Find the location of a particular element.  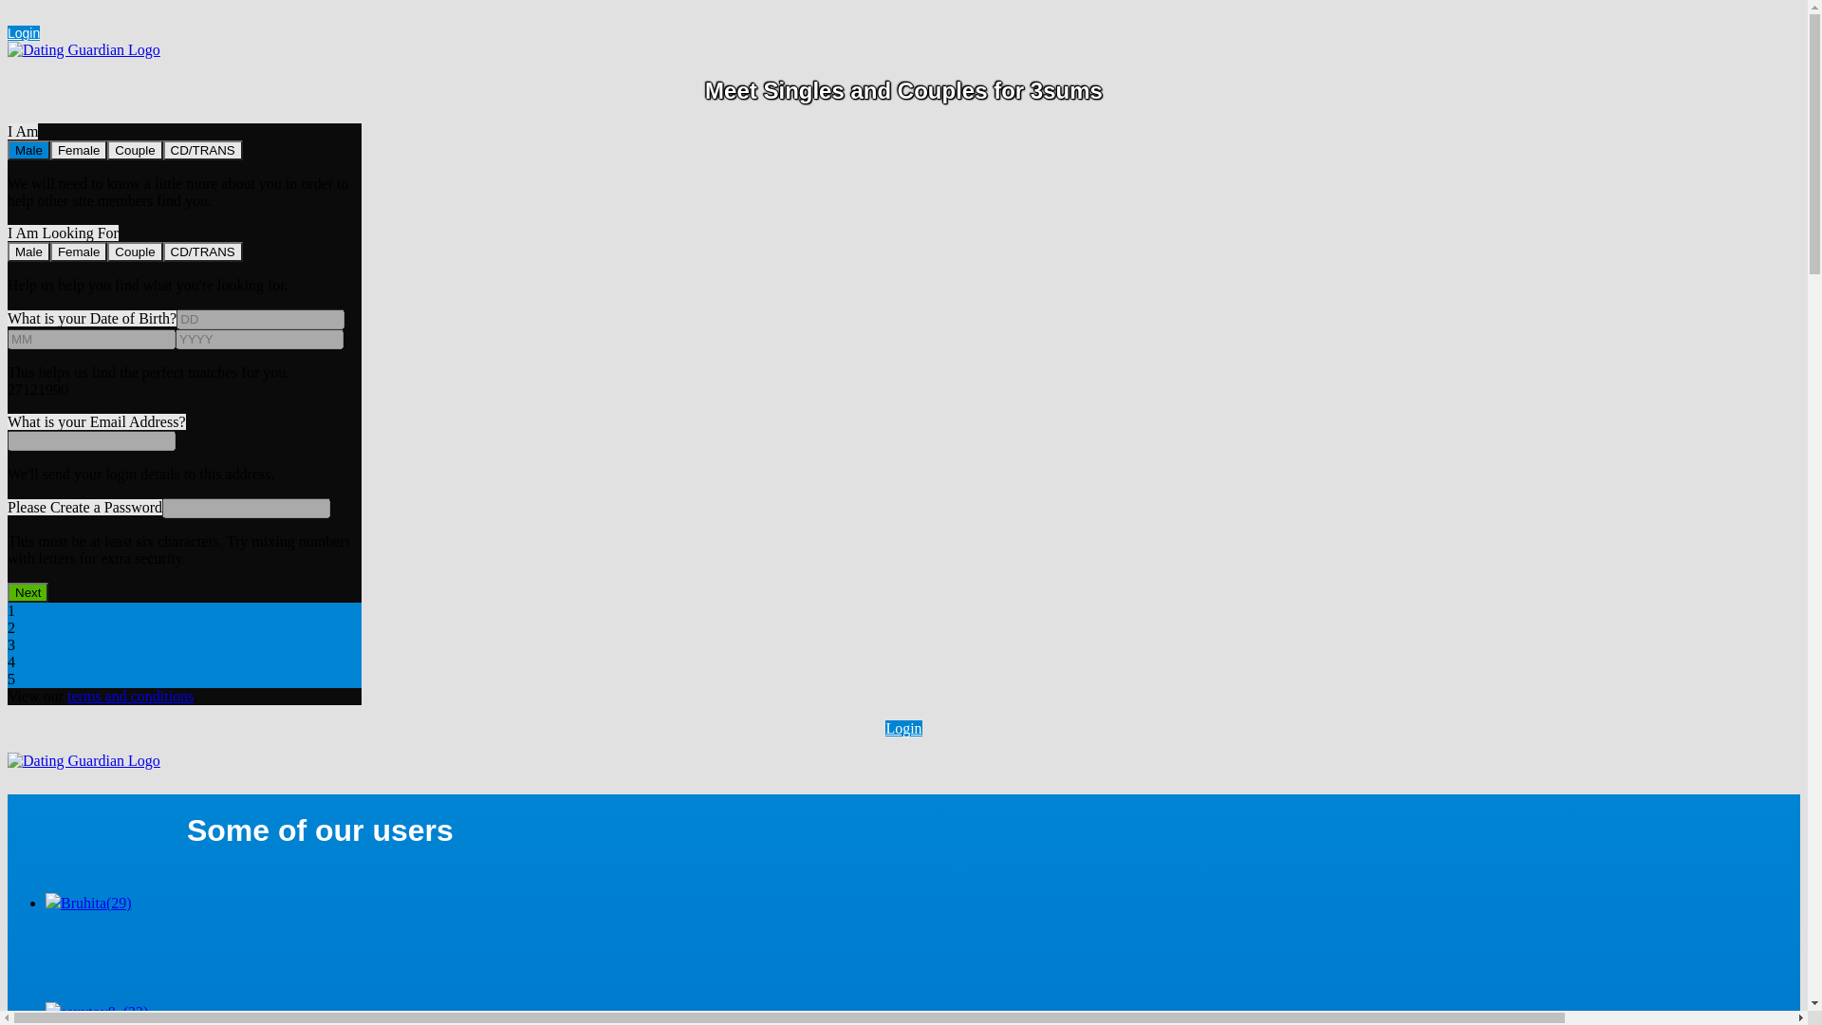

Bruhita(29) is located at coordinates (922, 904).